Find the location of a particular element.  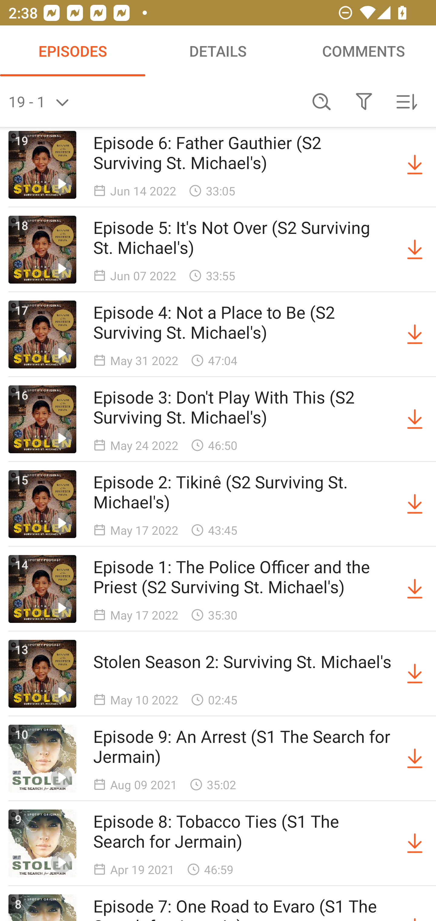

Download is located at coordinates (415, 334).